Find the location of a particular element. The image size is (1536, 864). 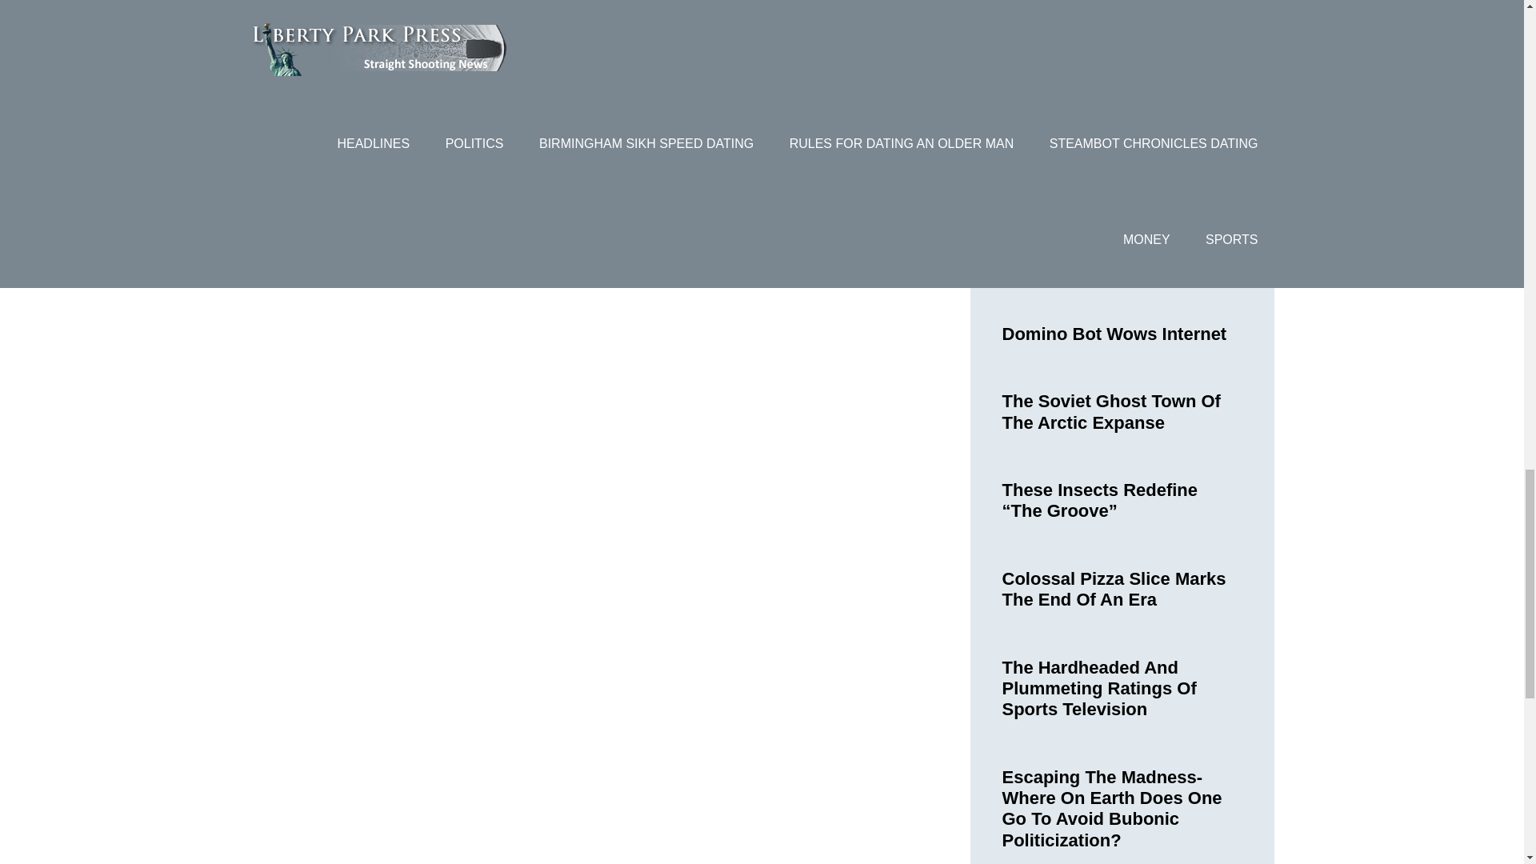

The Soviet Ghost Town Of The Arctic Expanse is located at coordinates (1110, 411).